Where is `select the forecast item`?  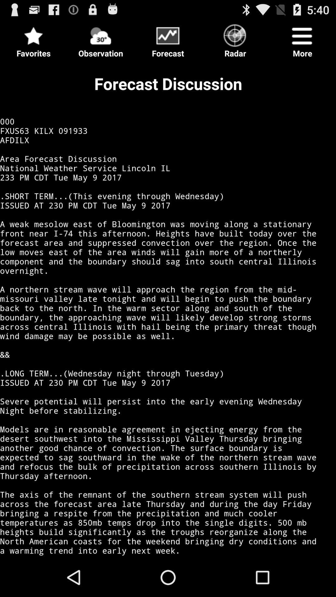
select the forecast item is located at coordinates (168, 39).